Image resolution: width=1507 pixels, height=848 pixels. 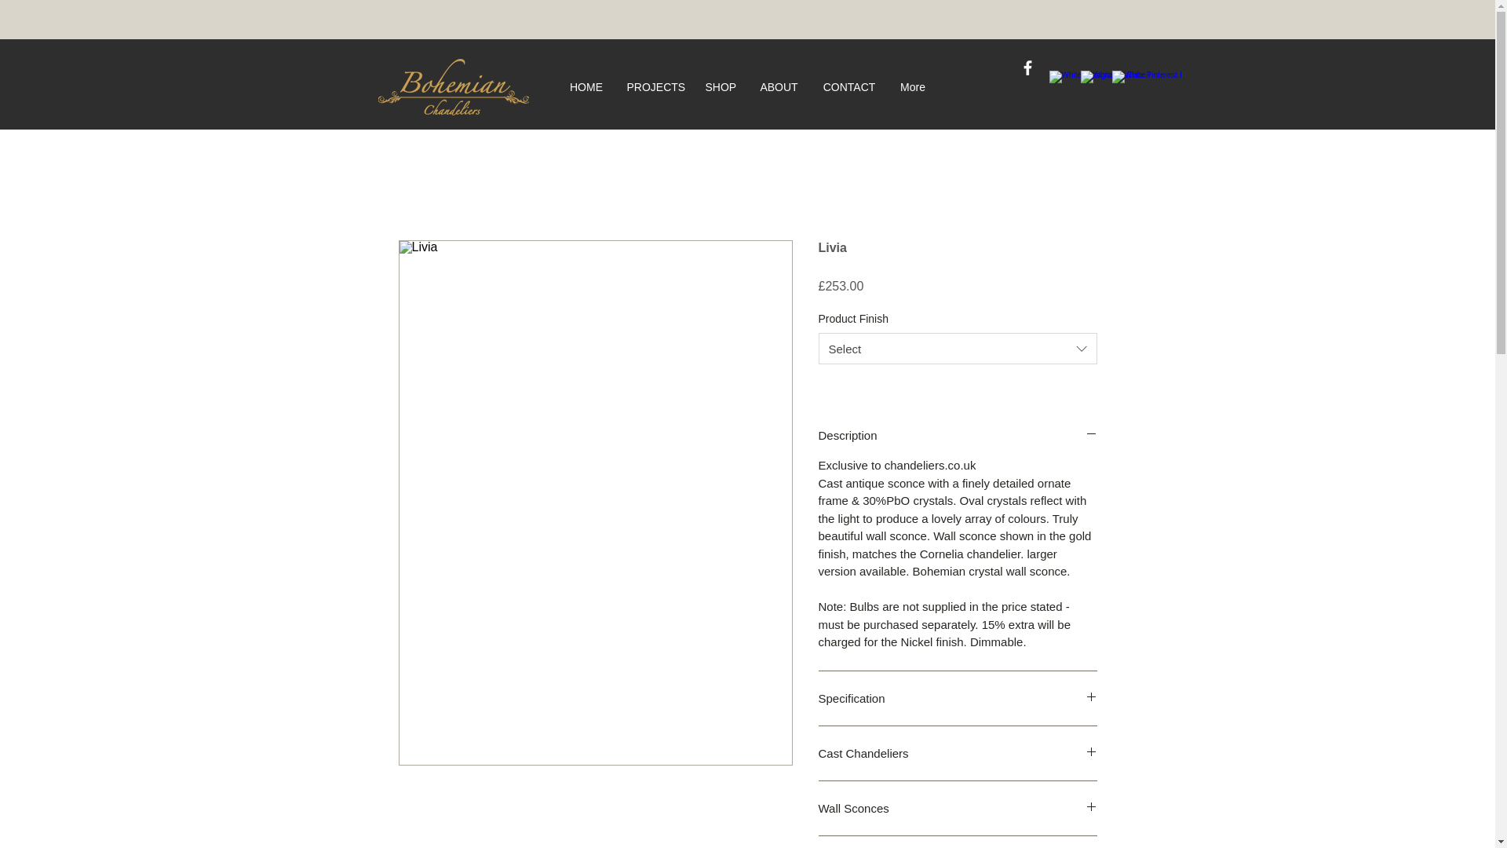 I want to click on SHOP, so click(x=721, y=86).